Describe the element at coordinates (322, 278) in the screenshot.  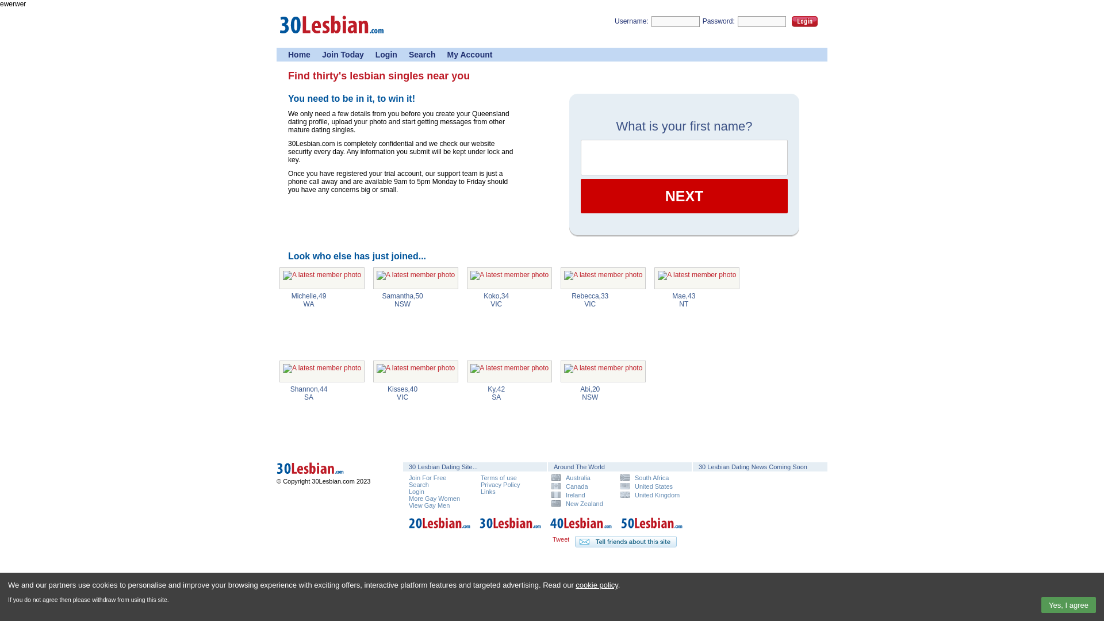
I see `Michelle, 49 from Perth St Georges Tce, WA` at that location.